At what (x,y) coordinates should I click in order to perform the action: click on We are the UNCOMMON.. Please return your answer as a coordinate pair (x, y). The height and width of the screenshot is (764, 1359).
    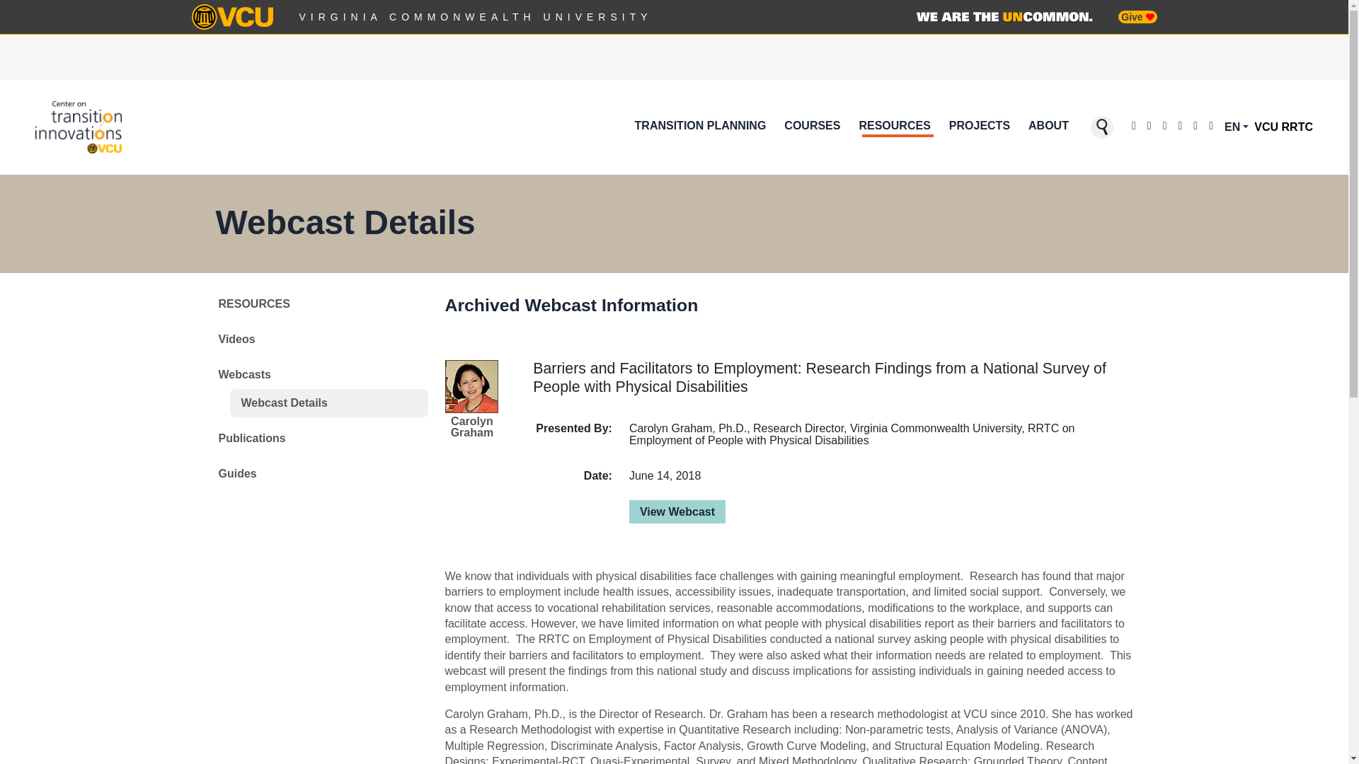
    Looking at the image, I should click on (1004, 17).